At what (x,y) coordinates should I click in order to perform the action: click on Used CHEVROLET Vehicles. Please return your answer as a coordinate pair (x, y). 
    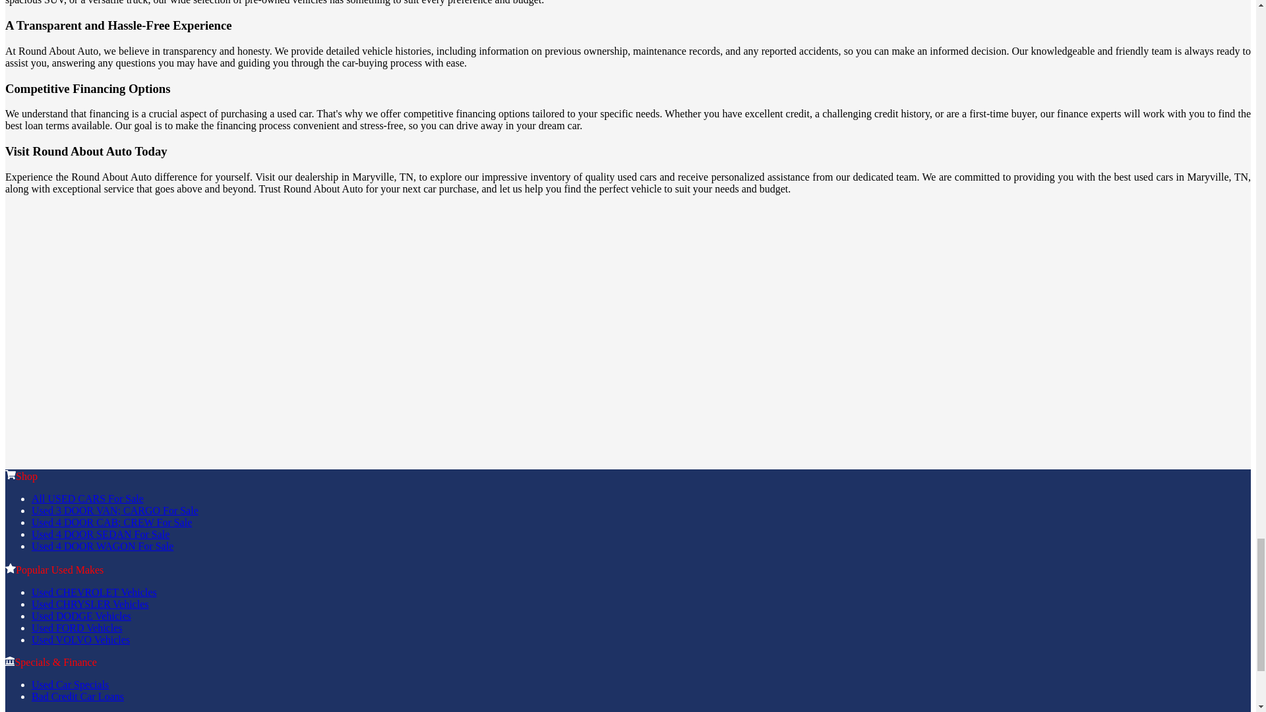
    Looking at the image, I should click on (94, 592).